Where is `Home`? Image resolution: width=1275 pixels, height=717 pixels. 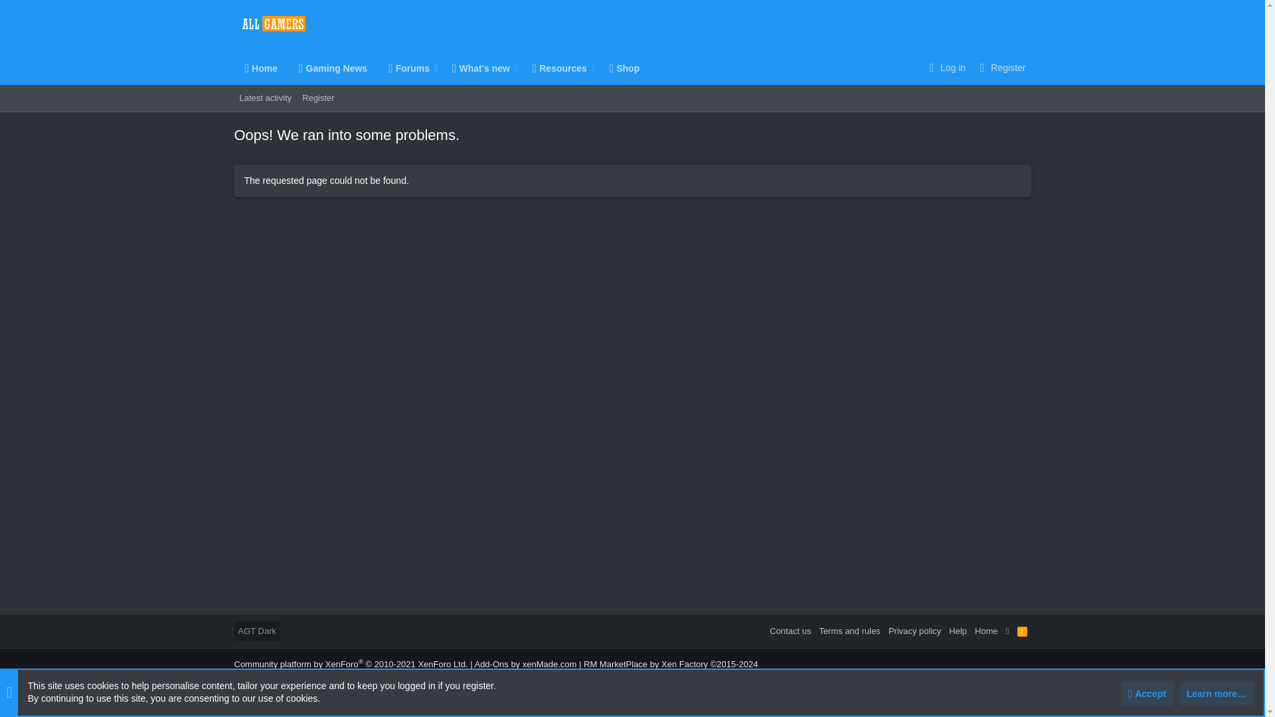 Home is located at coordinates (260, 68).